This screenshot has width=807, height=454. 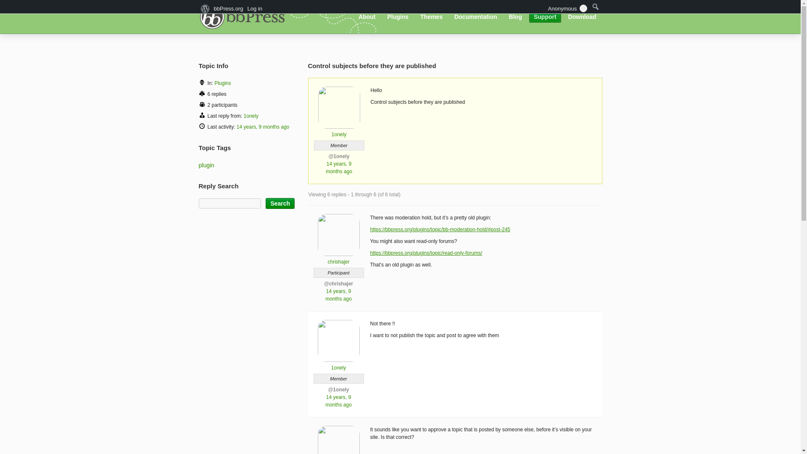 What do you see at coordinates (476, 17) in the screenshot?
I see `Documentation` at bounding box center [476, 17].